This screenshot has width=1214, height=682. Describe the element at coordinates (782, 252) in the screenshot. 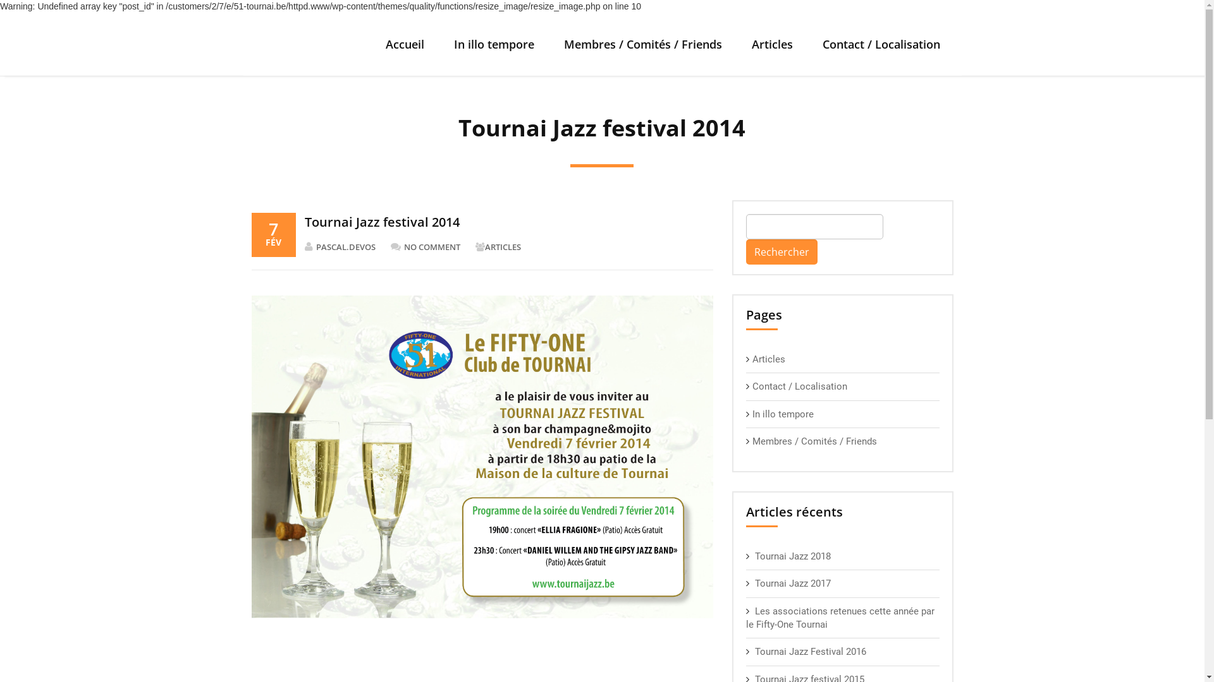

I see `Rechercher` at that location.